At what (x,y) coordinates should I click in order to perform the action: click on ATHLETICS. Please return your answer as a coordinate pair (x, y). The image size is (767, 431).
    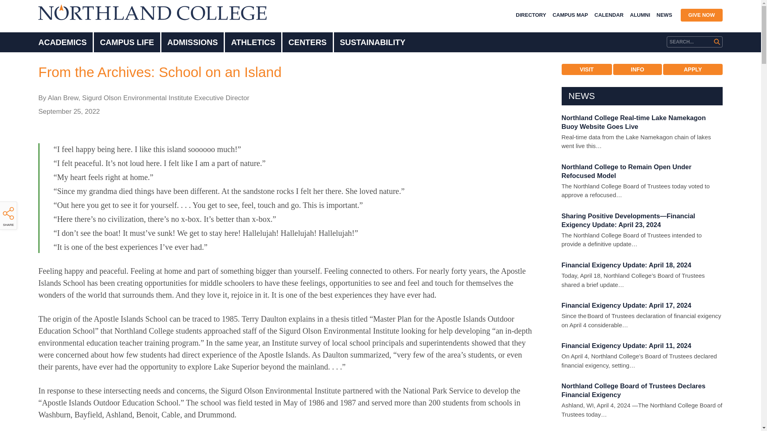
    Looking at the image, I should click on (253, 42).